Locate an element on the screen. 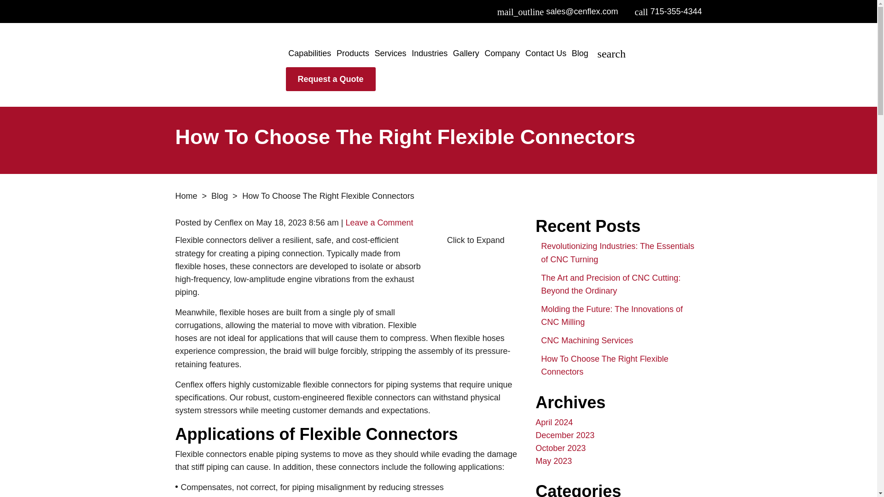 This screenshot has width=884, height=497. 7153554344 is located at coordinates (668, 11).